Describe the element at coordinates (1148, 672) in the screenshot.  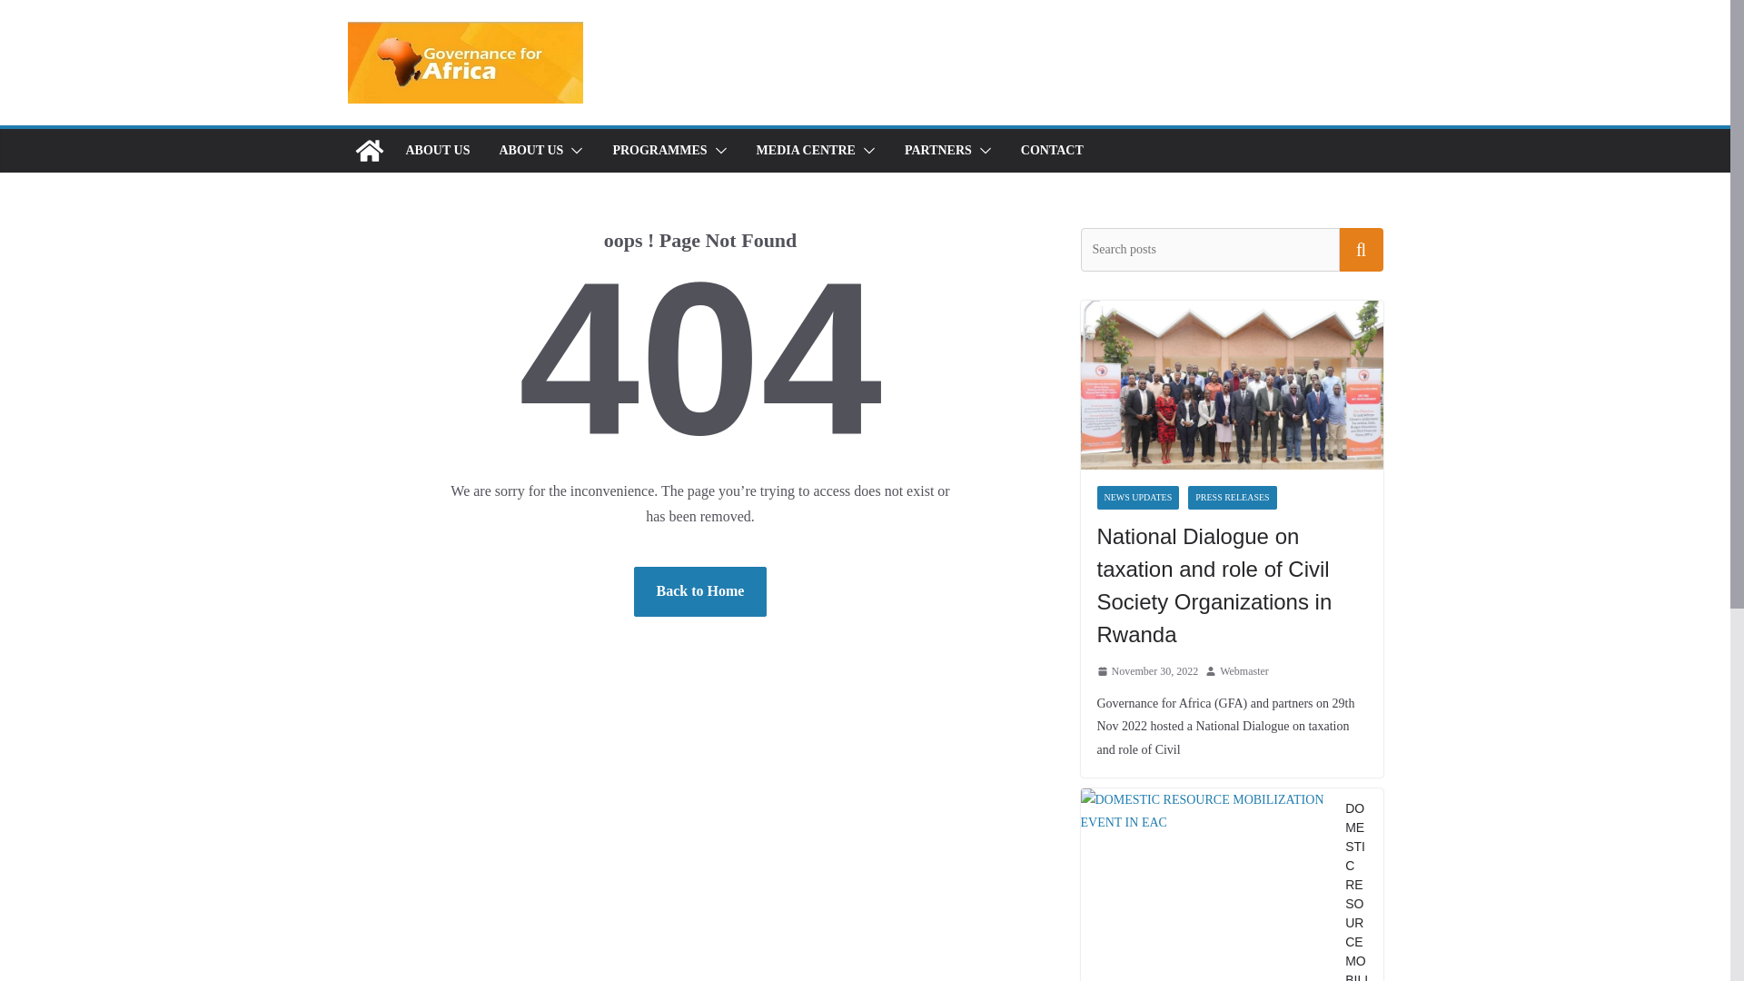
I see `7:34 PM` at that location.